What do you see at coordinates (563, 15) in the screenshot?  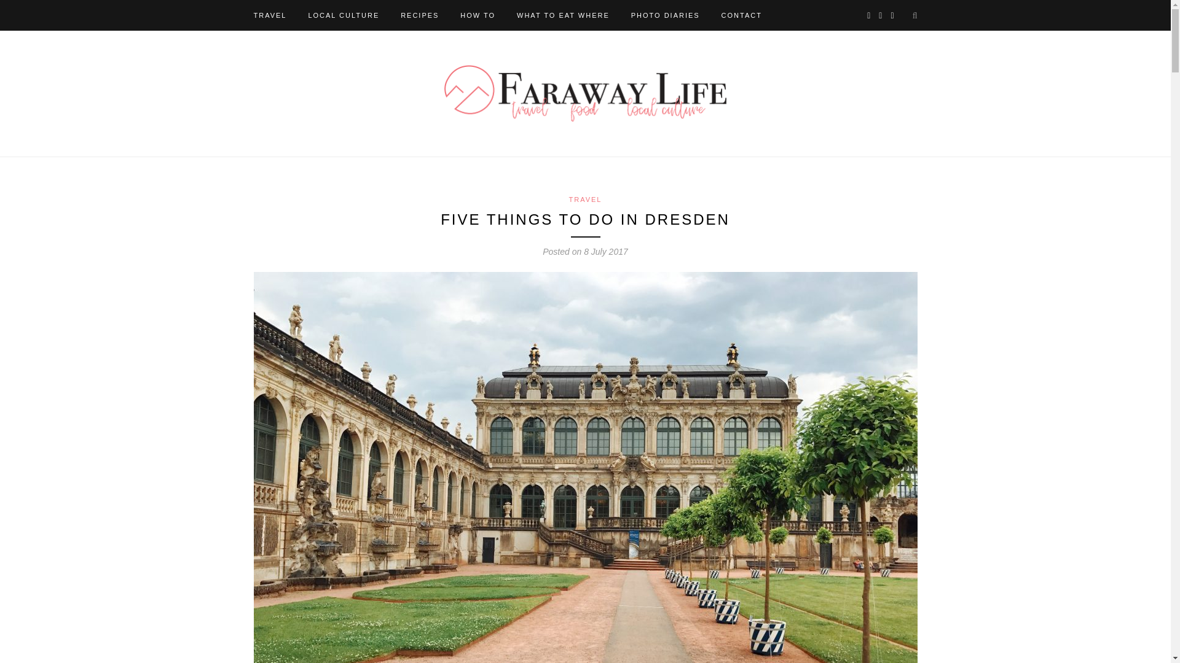 I see `WHAT TO EAT WHERE` at bounding box center [563, 15].